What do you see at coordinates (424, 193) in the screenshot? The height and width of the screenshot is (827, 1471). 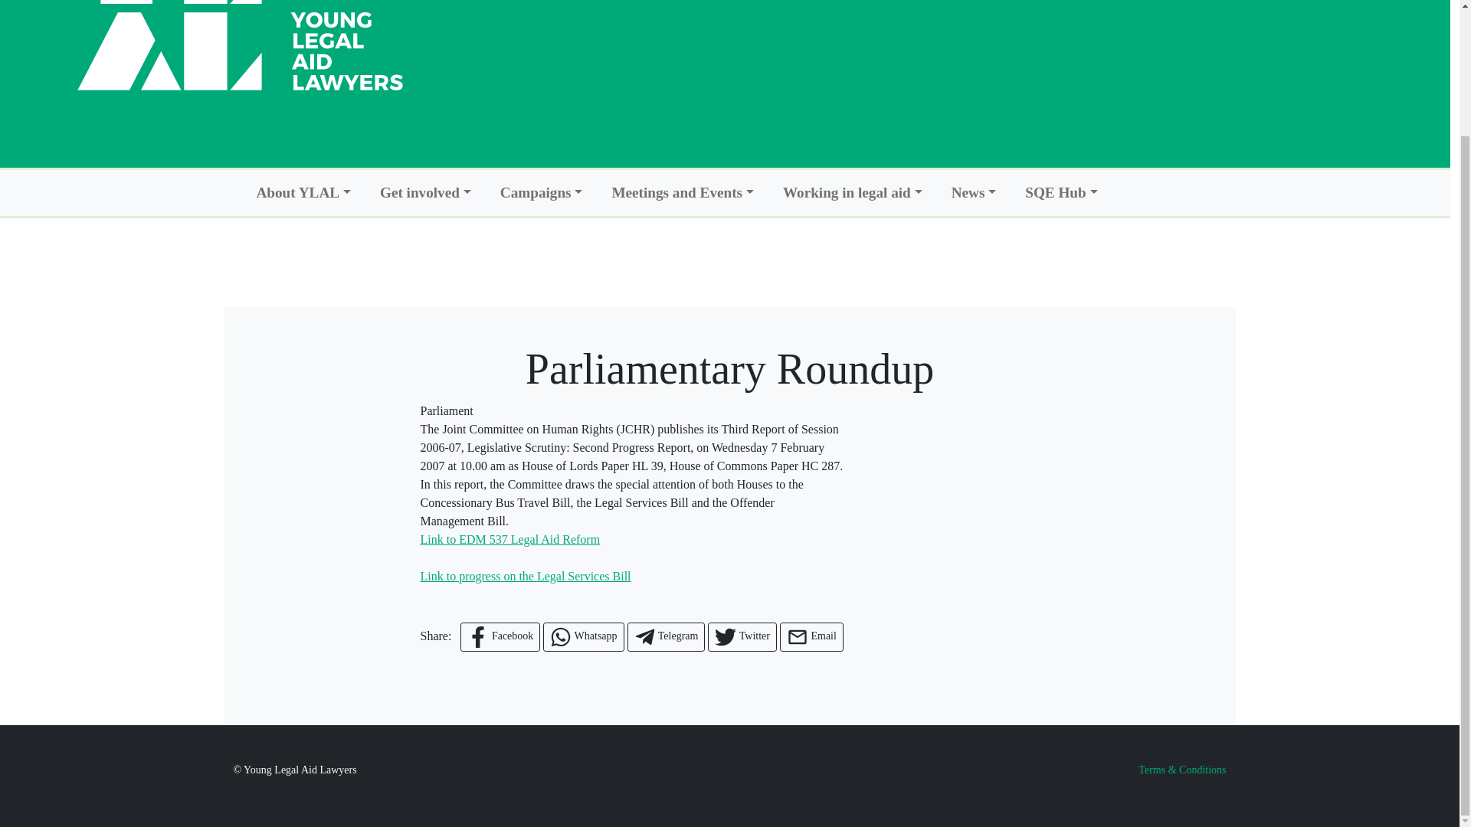 I see `Get involved` at bounding box center [424, 193].